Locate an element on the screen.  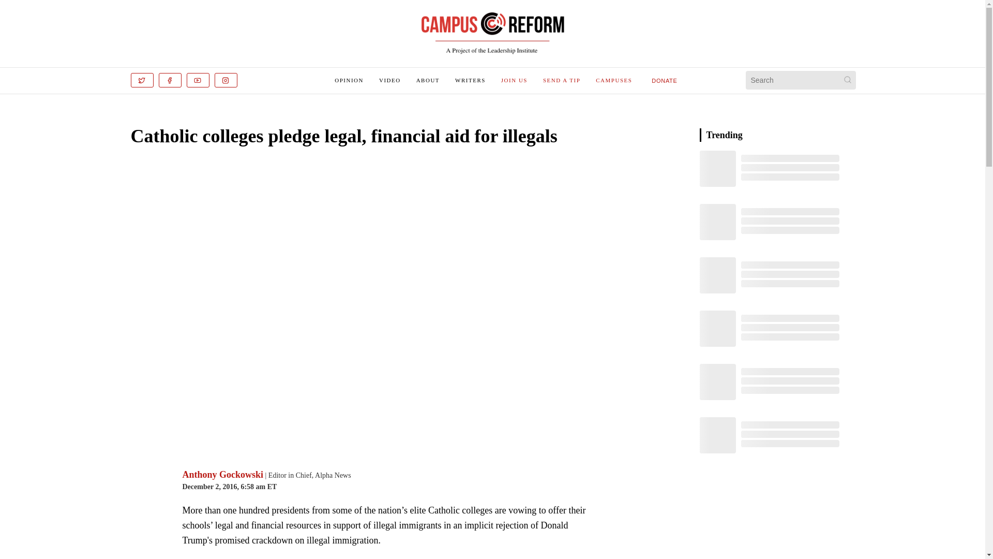
WRITERS is located at coordinates (470, 80).